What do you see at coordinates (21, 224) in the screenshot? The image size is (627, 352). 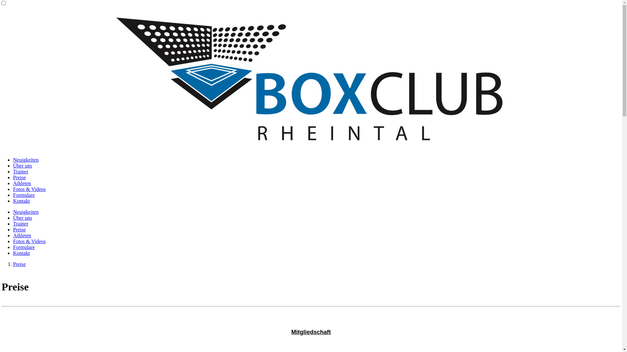 I see `Trainer` at bounding box center [21, 224].